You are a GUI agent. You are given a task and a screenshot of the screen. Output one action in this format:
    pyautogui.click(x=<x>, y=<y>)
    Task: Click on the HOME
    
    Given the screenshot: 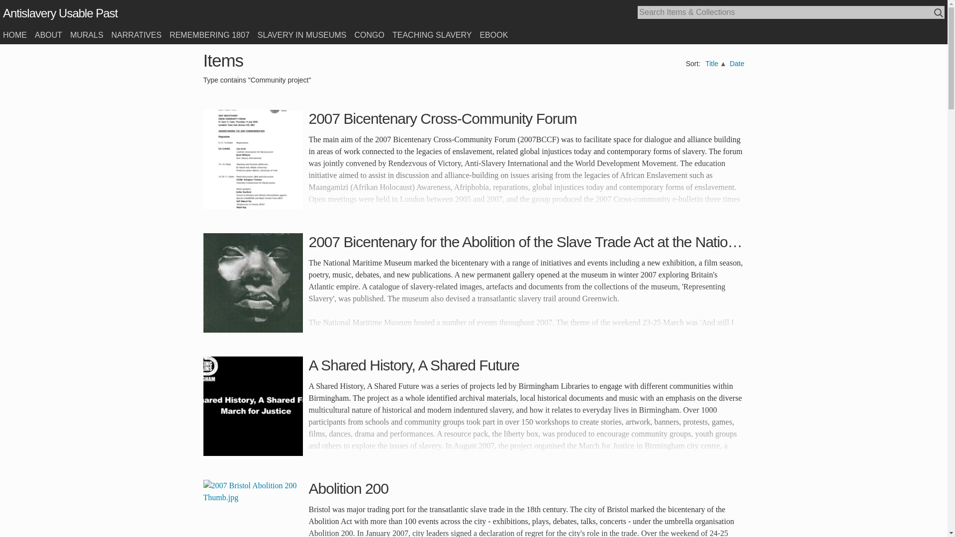 What is the action you would take?
    pyautogui.click(x=14, y=35)
    